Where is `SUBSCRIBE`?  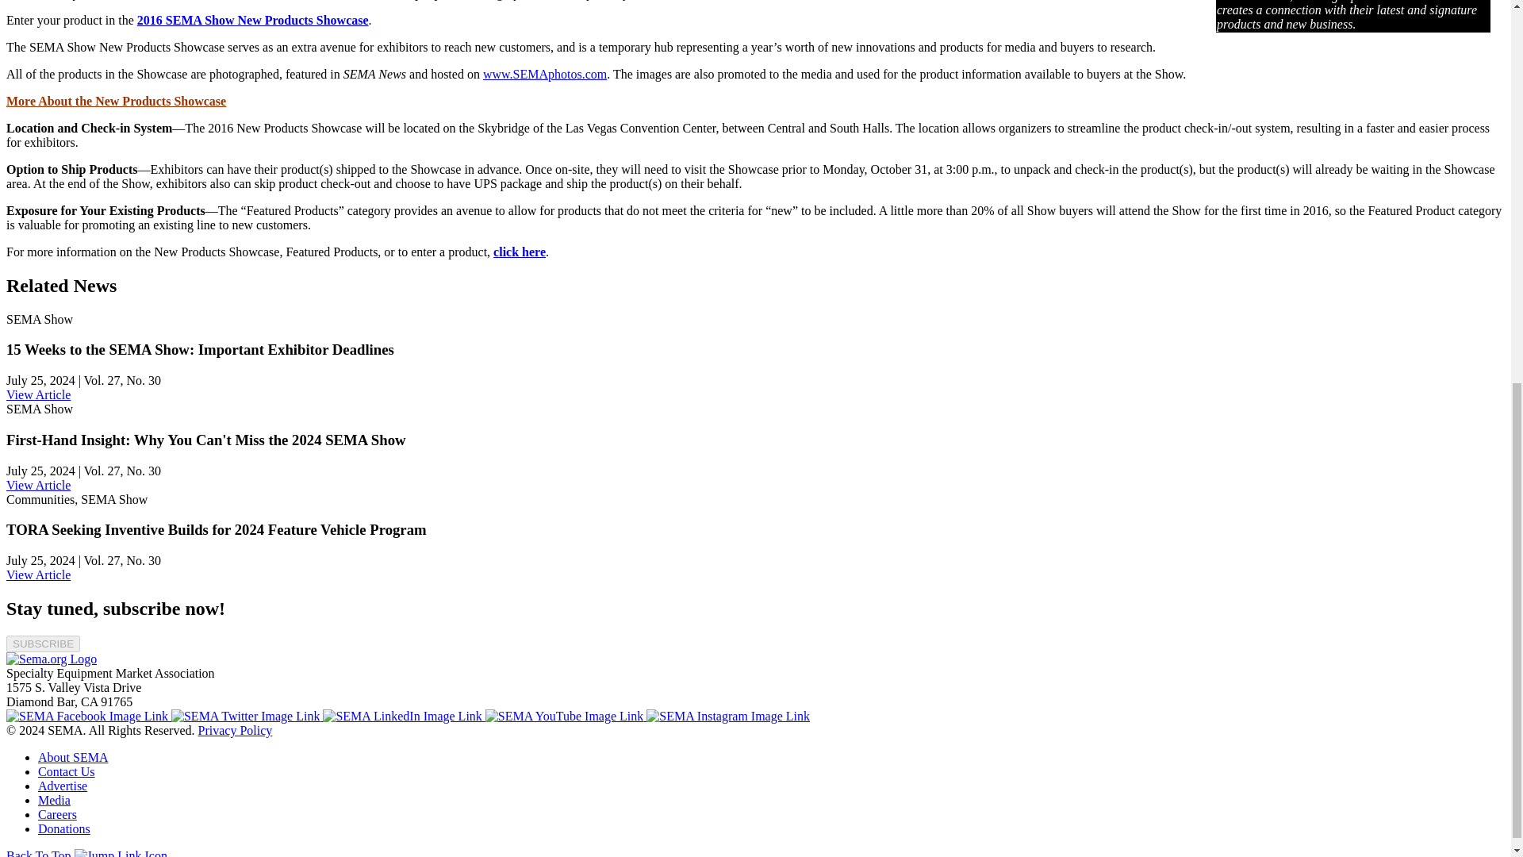 SUBSCRIBE is located at coordinates (43, 644).